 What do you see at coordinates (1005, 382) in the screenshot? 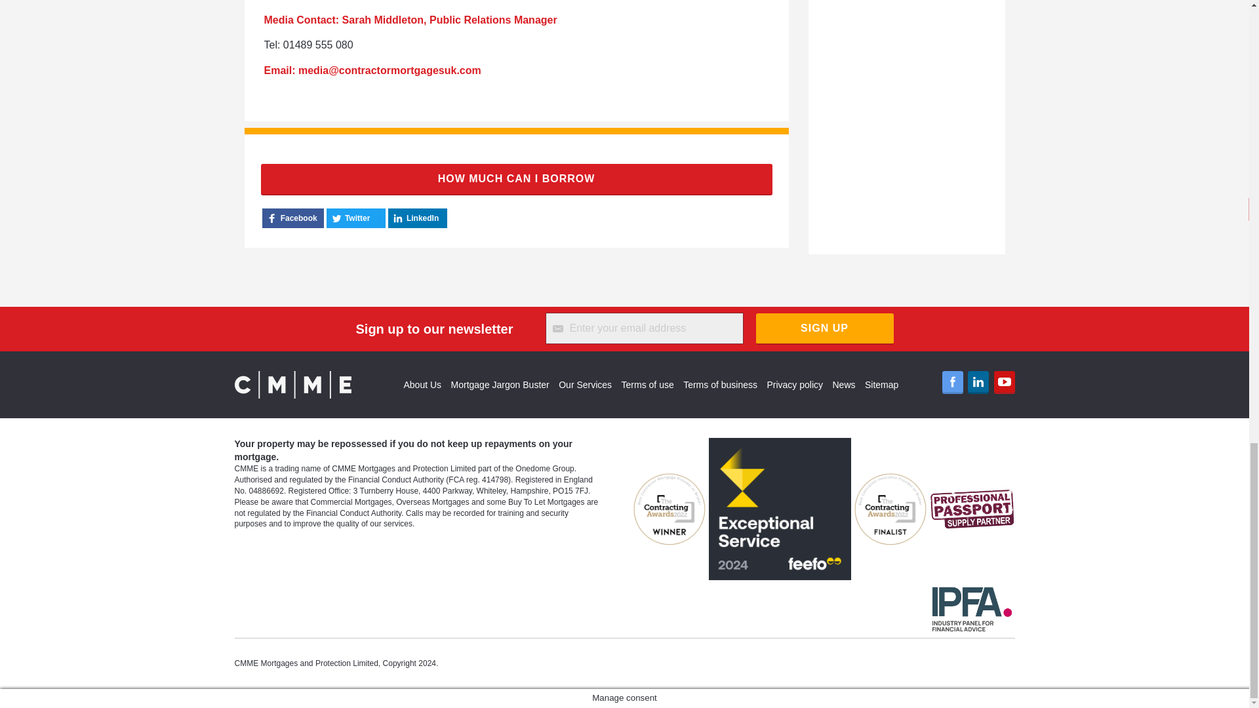
I see `Youtube` at bounding box center [1005, 382].